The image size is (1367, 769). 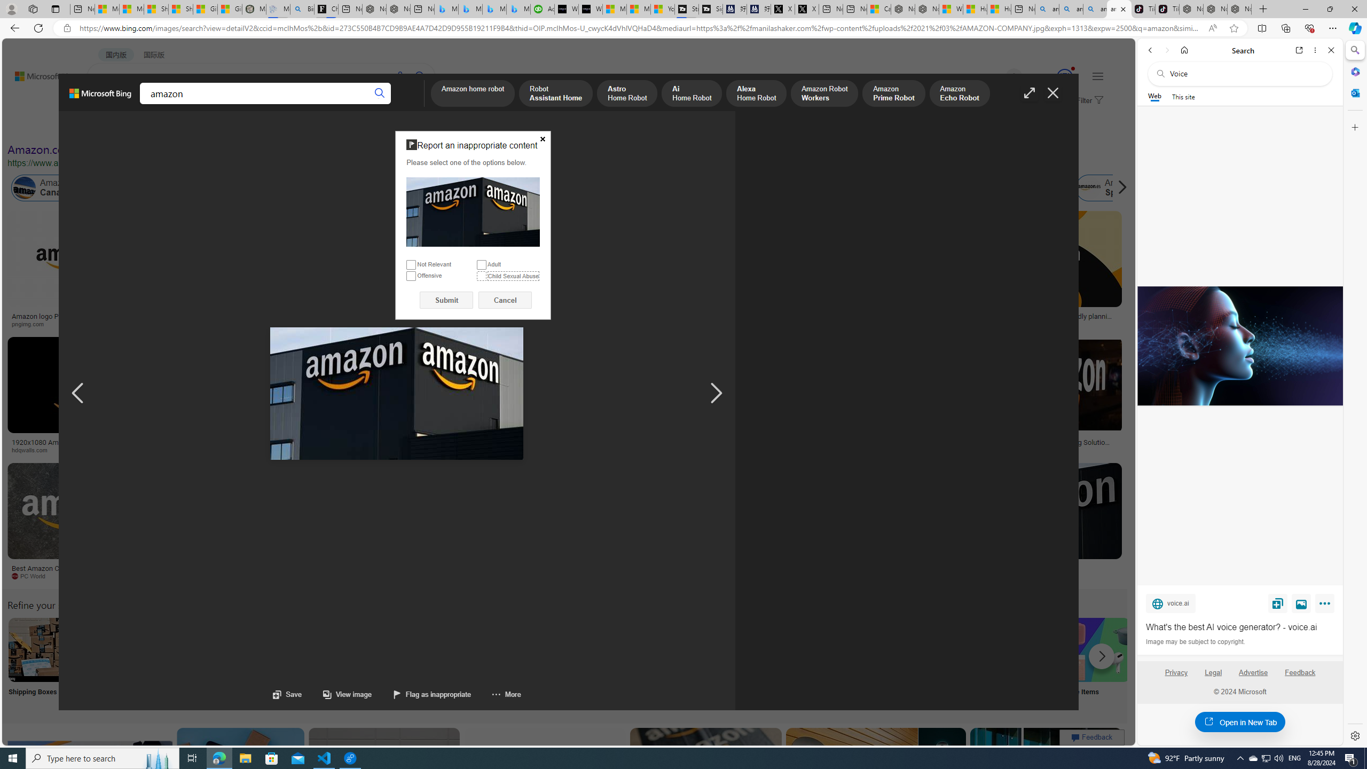 I want to click on Filter, so click(x=1088, y=101).